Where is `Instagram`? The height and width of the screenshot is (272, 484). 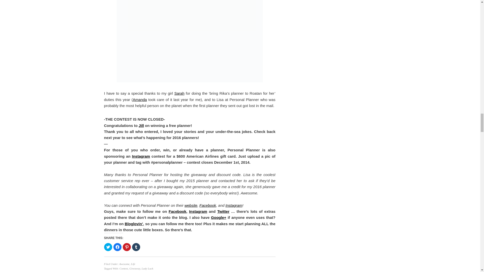 Instagram is located at coordinates (198, 211).